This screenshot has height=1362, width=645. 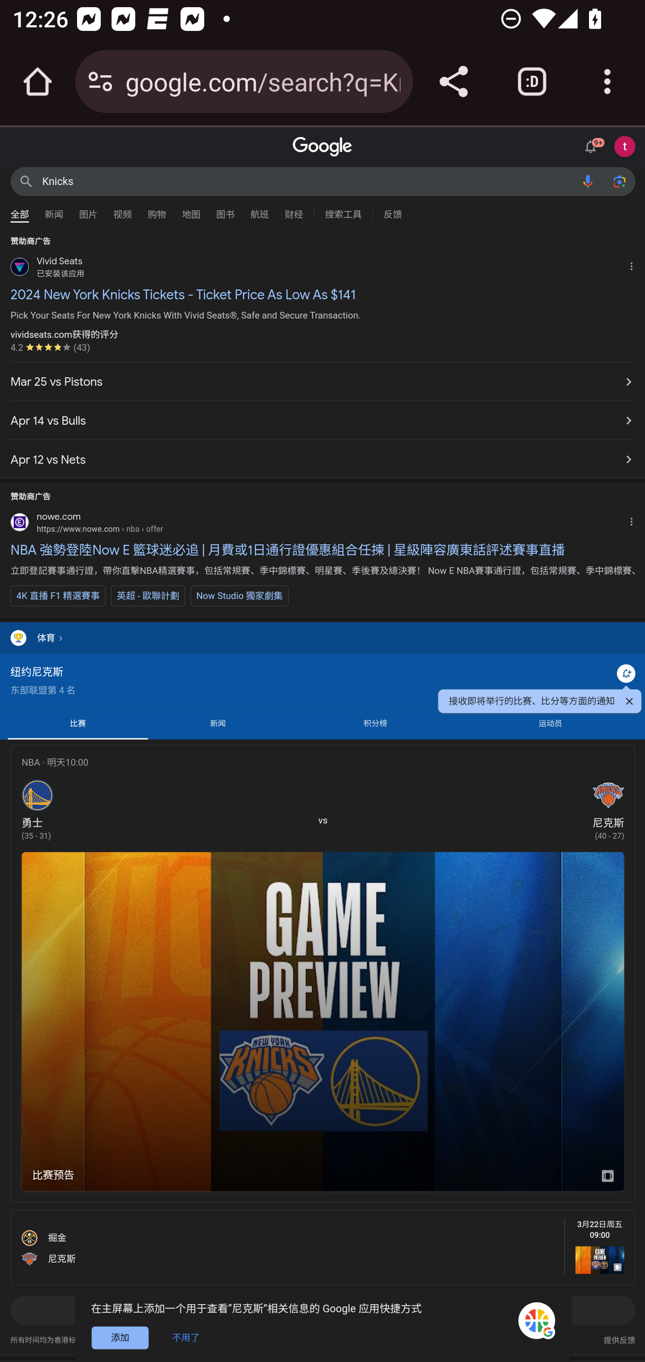 I want to click on 有 9 条以上的新通知, so click(x=593, y=145).